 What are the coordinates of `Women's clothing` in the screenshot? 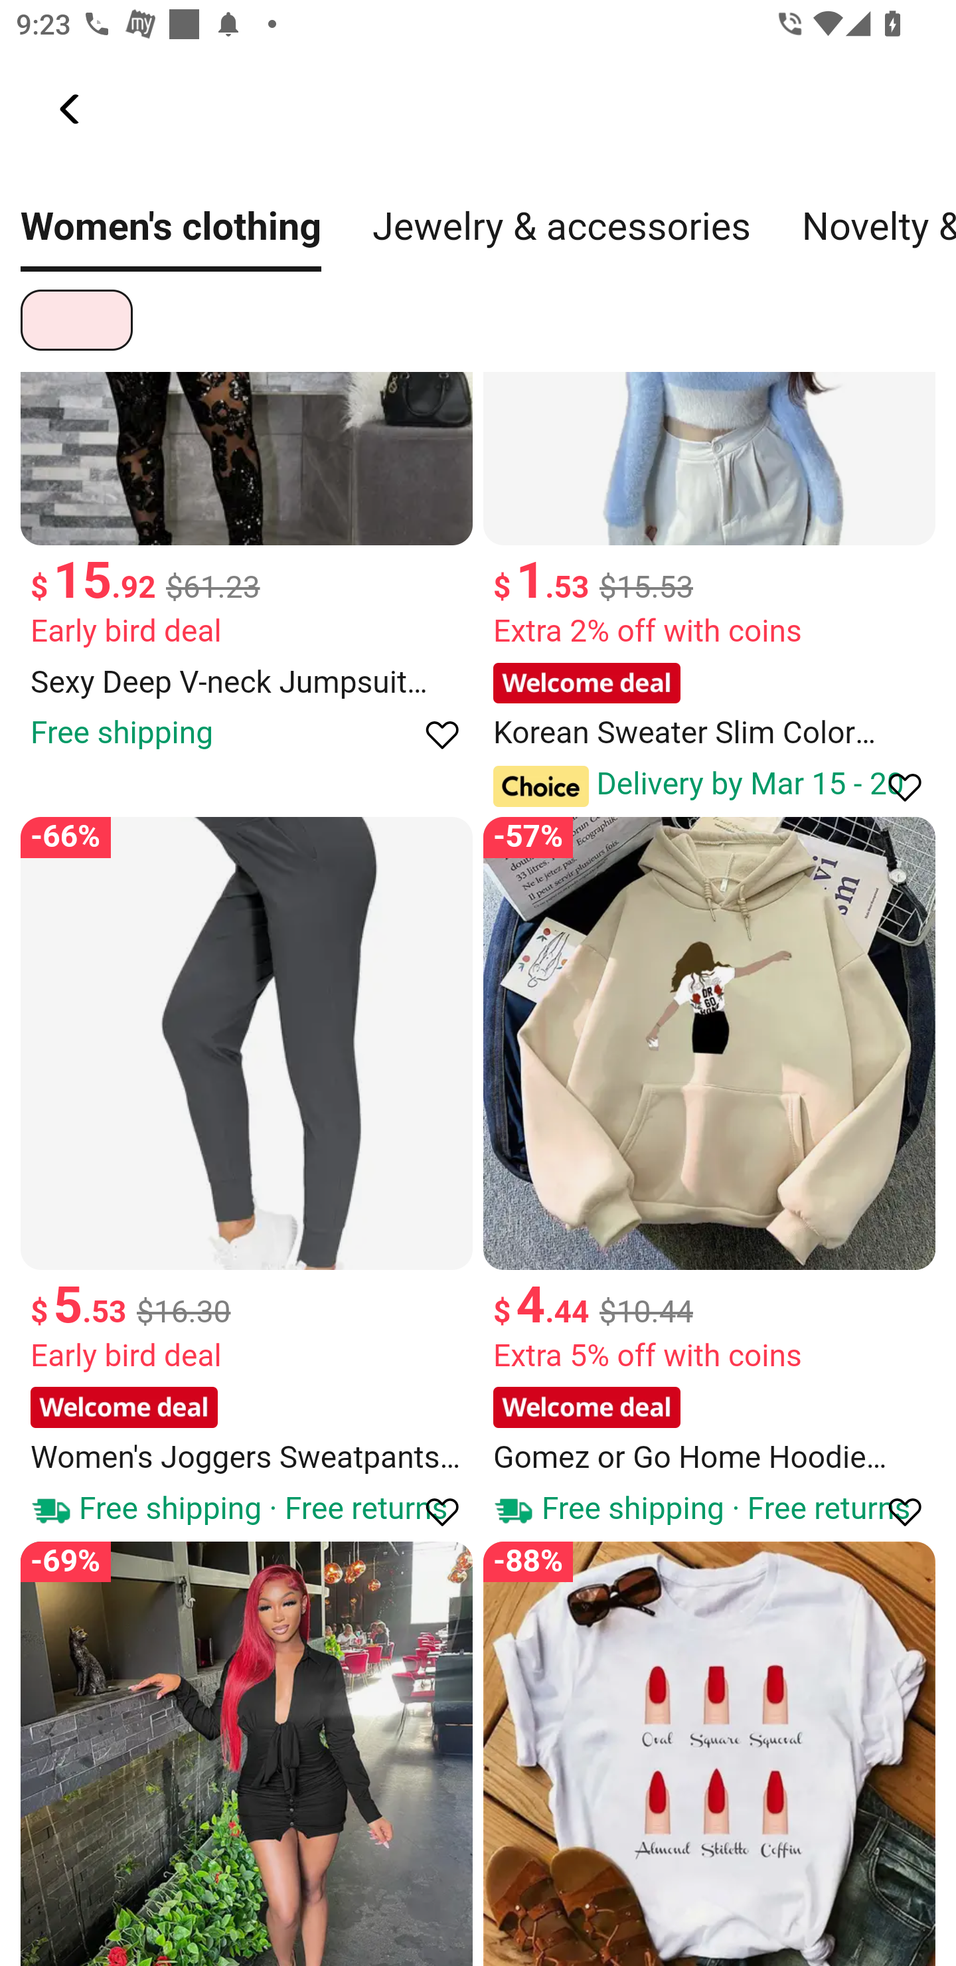 It's located at (171, 238).